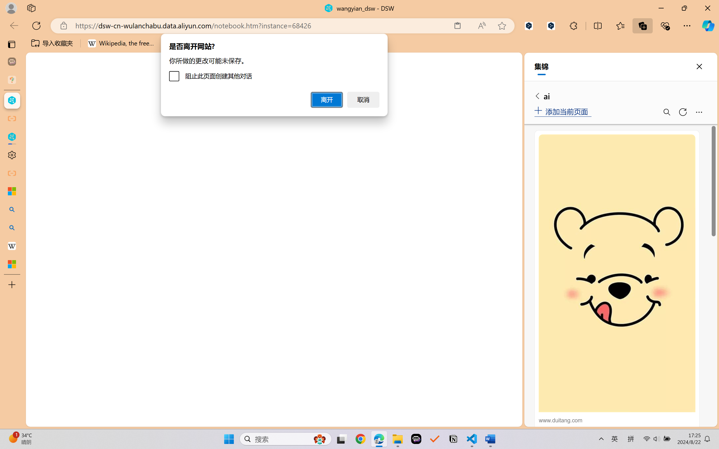 The height and width of the screenshot is (449, 719). I want to click on Close Panel, so click(511, 100).